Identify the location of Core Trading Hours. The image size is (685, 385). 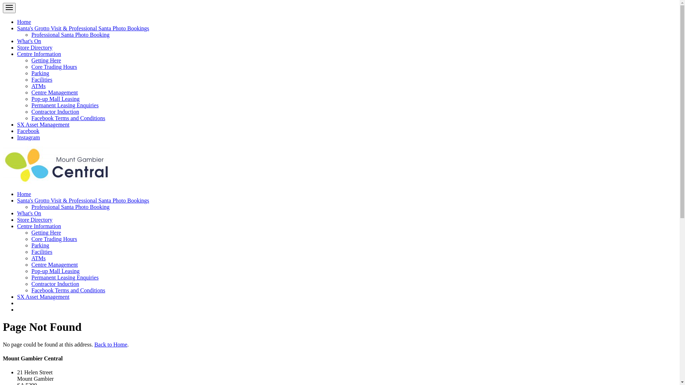
(54, 239).